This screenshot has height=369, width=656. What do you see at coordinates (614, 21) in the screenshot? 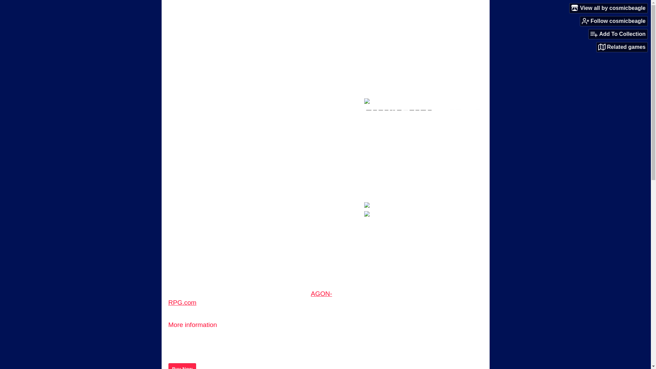
I see `Follow cosmicbeagle` at bounding box center [614, 21].